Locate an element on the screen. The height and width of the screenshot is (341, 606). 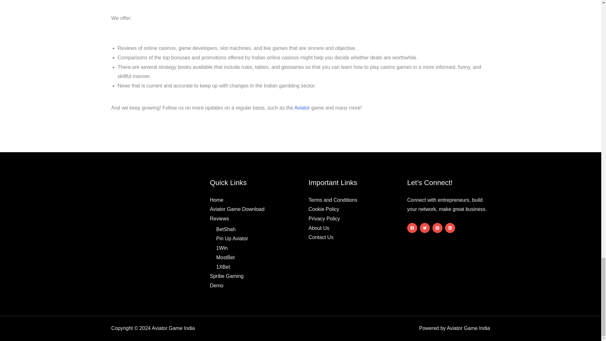
Pin Up Aviator is located at coordinates (232, 238).